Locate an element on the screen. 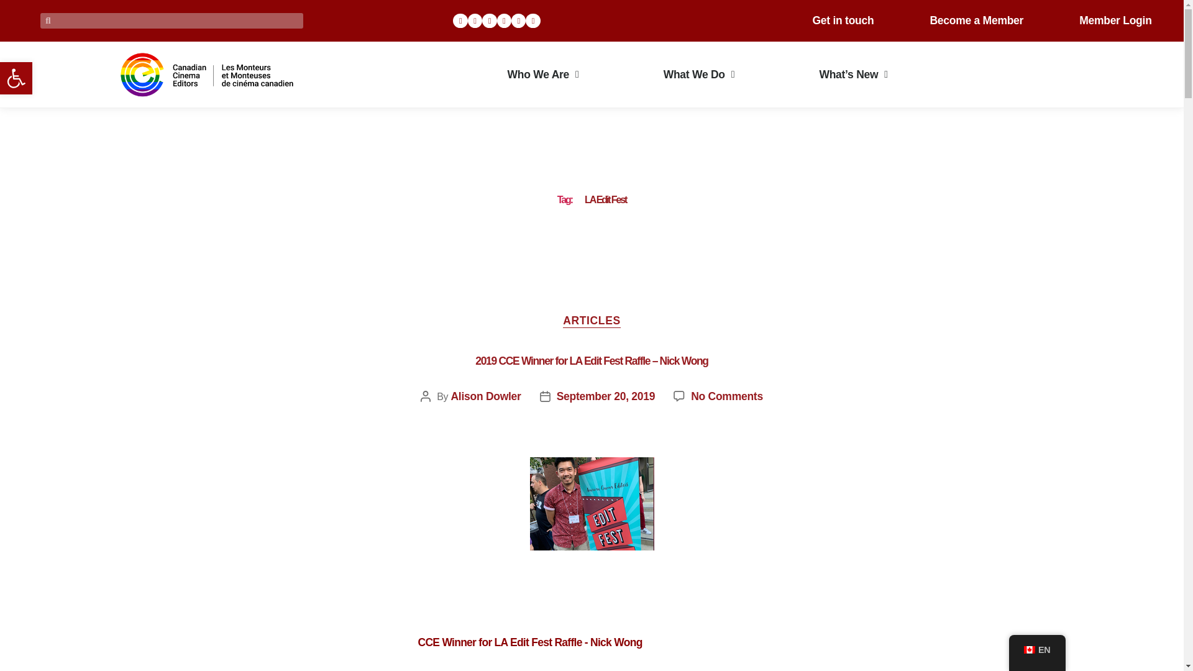 This screenshot has width=1193, height=671. Member Login is located at coordinates (1115, 20).